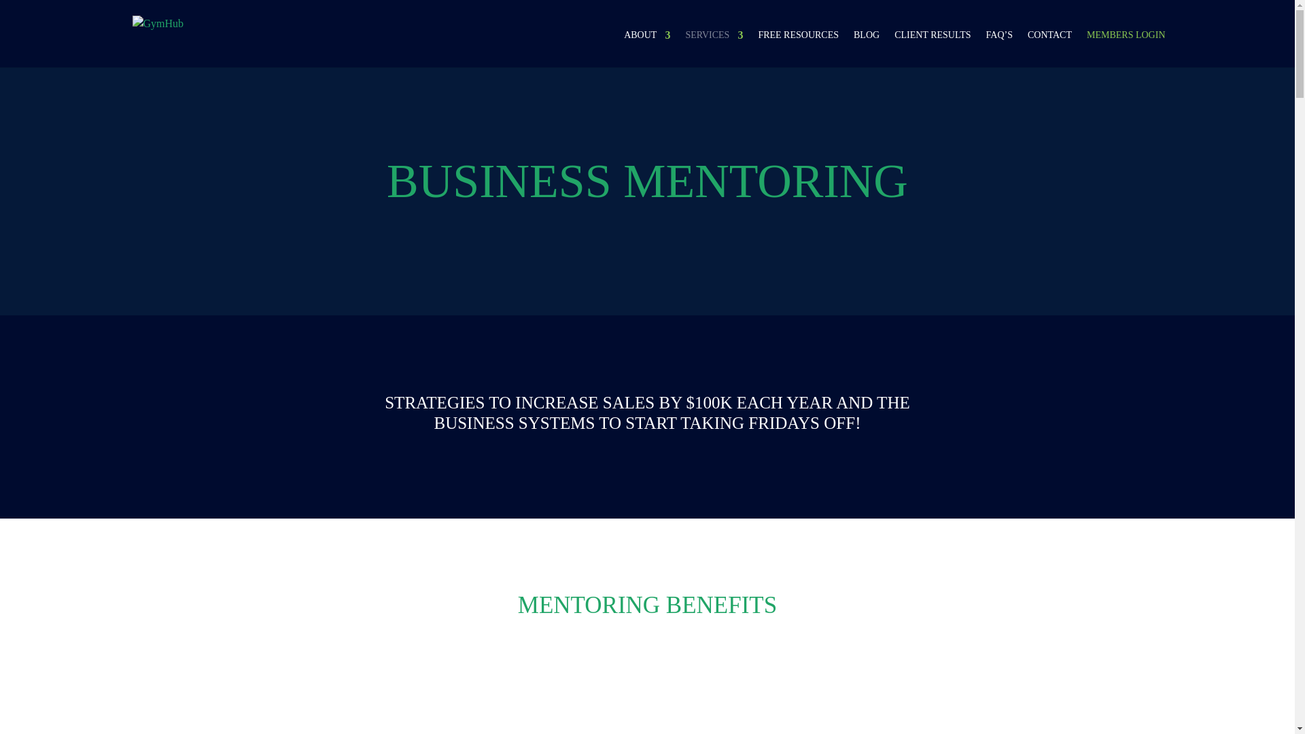 Image resolution: width=1305 pixels, height=734 pixels. Describe the element at coordinates (933, 47) in the screenshot. I see `CLIENT RESULTS` at that location.